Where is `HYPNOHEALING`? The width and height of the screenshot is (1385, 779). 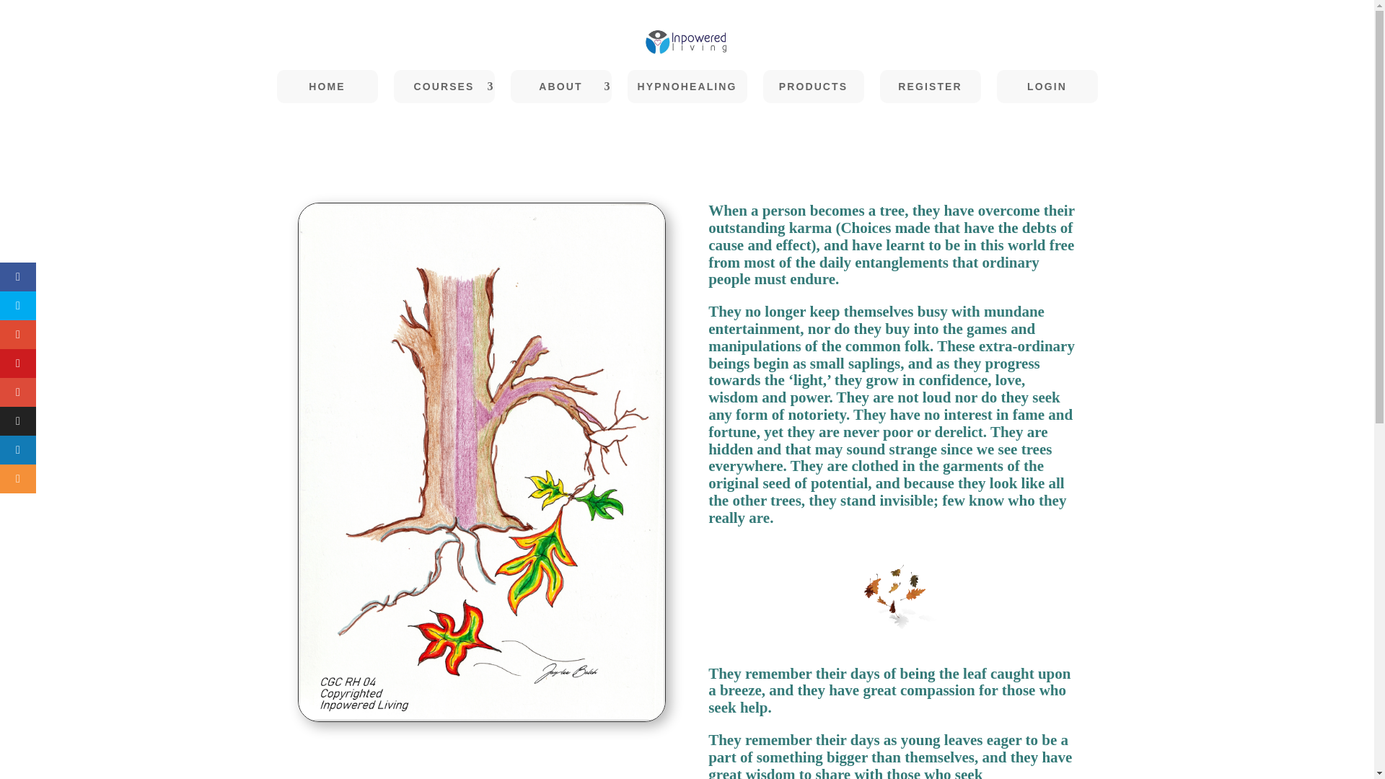 HYPNOHEALING is located at coordinates (687, 87).